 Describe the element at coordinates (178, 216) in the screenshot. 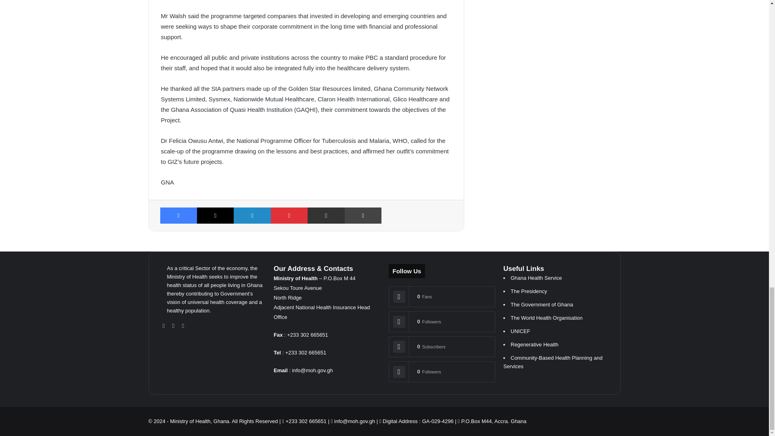

I see `Facebook` at that location.